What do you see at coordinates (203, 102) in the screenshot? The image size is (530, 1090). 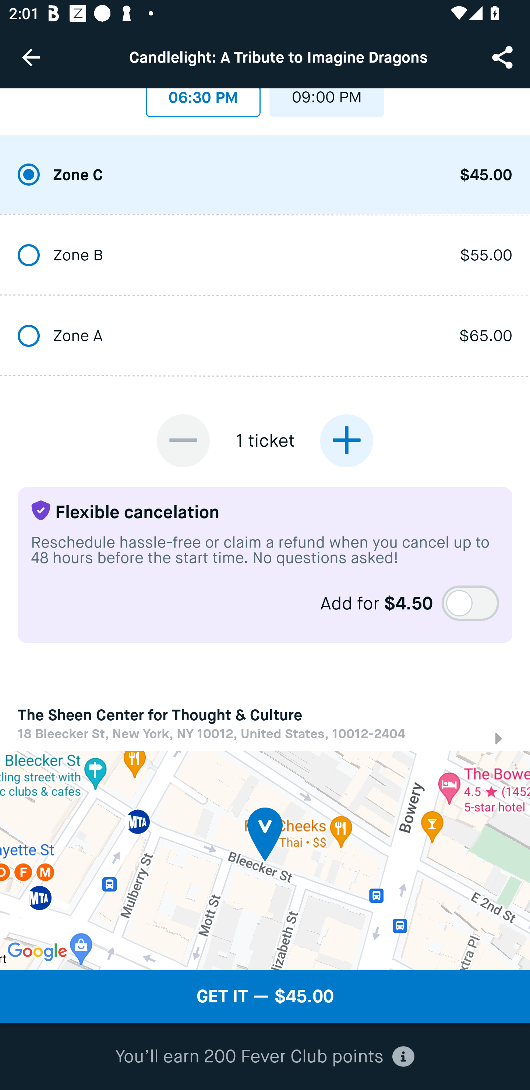 I see `06:30 PM` at bounding box center [203, 102].